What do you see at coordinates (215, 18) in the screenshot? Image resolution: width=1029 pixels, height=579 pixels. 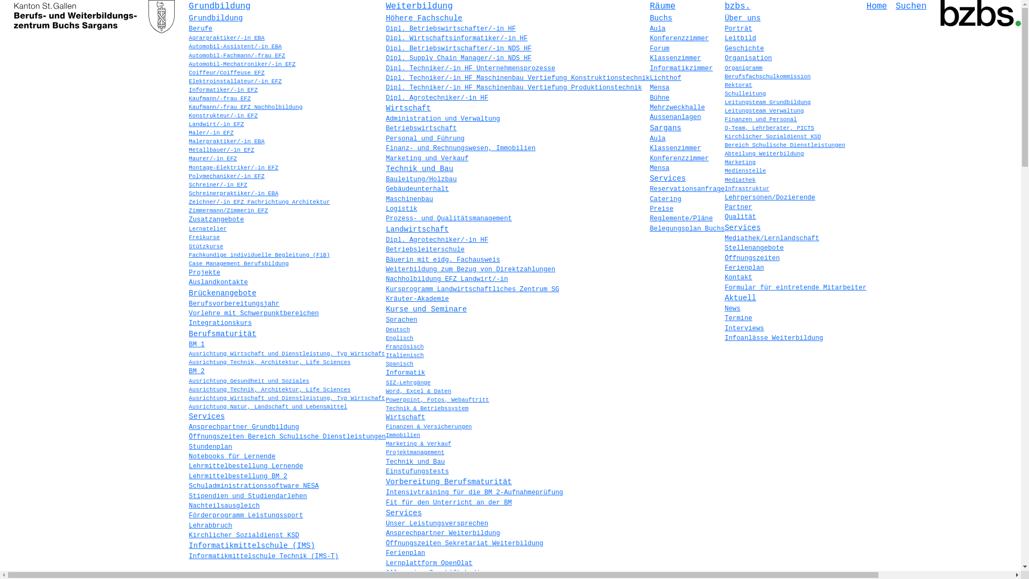 I see `Grundbildung` at bounding box center [215, 18].